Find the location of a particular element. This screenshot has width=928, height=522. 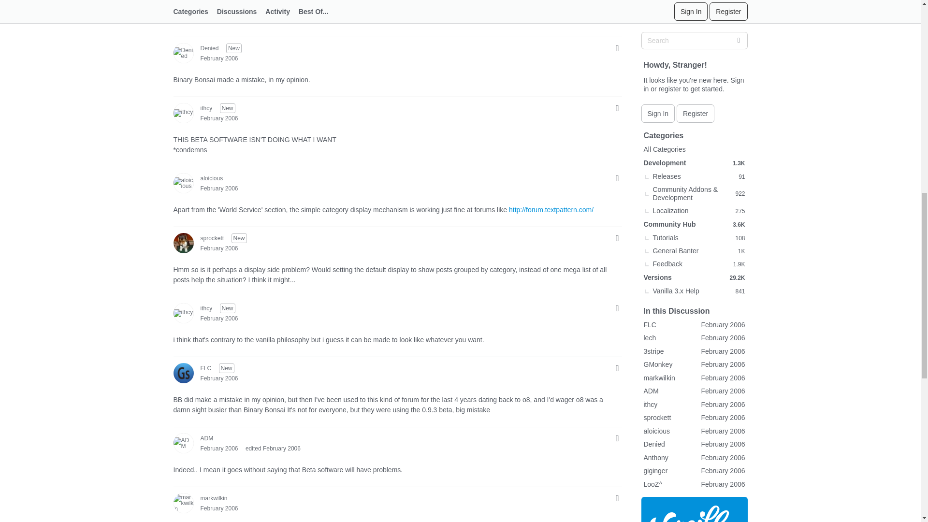

Vanilla is located at coordinates (694, 51).